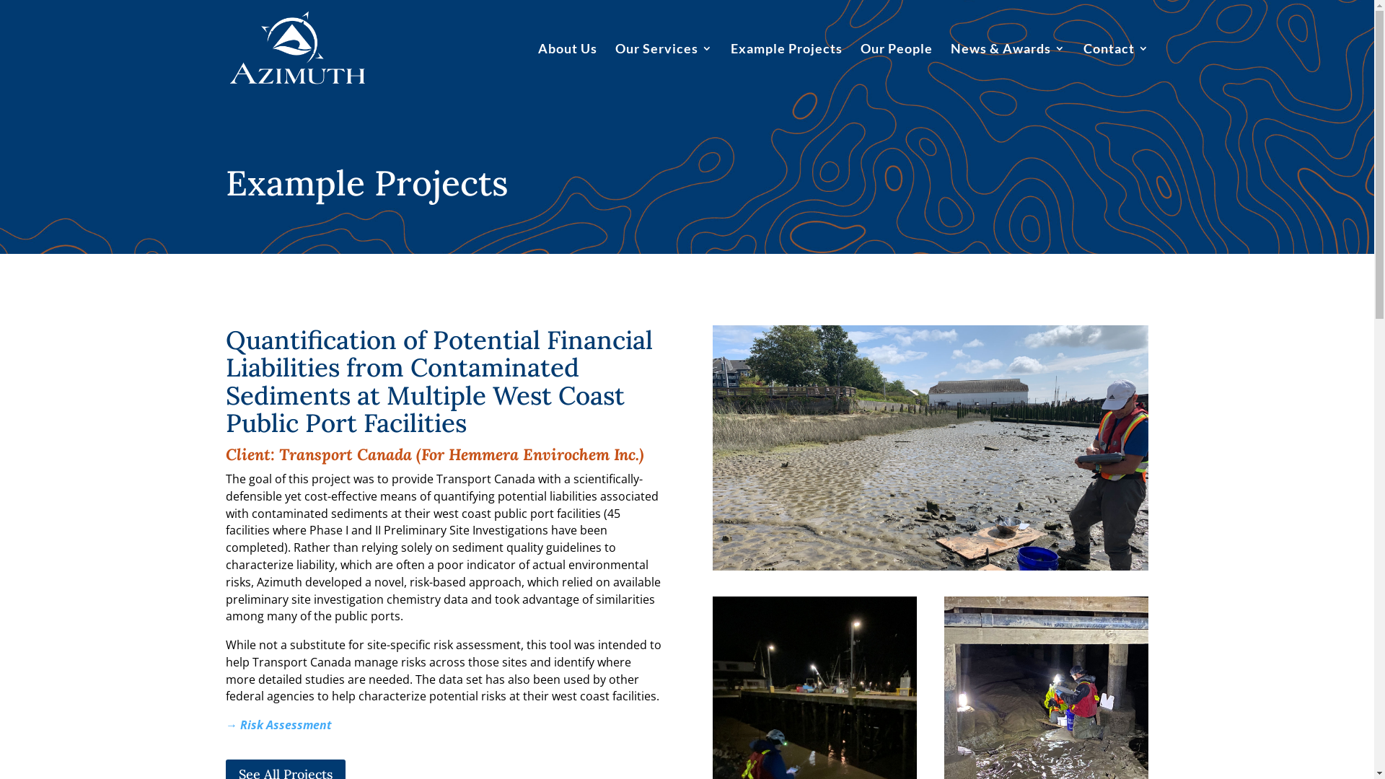  I want to click on Contact, so click(1117, 70).